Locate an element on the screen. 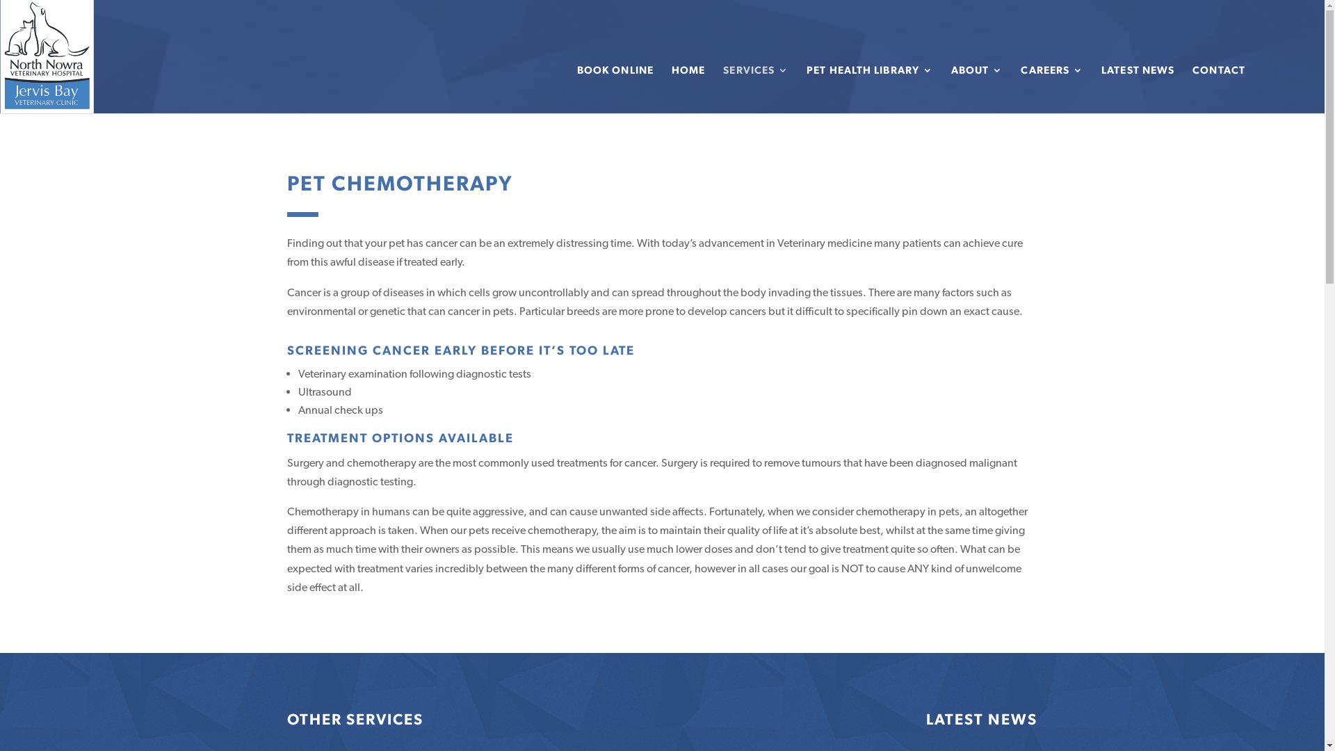 The height and width of the screenshot is (751, 1335). LATEST NEWS is located at coordinates (1138, 89).